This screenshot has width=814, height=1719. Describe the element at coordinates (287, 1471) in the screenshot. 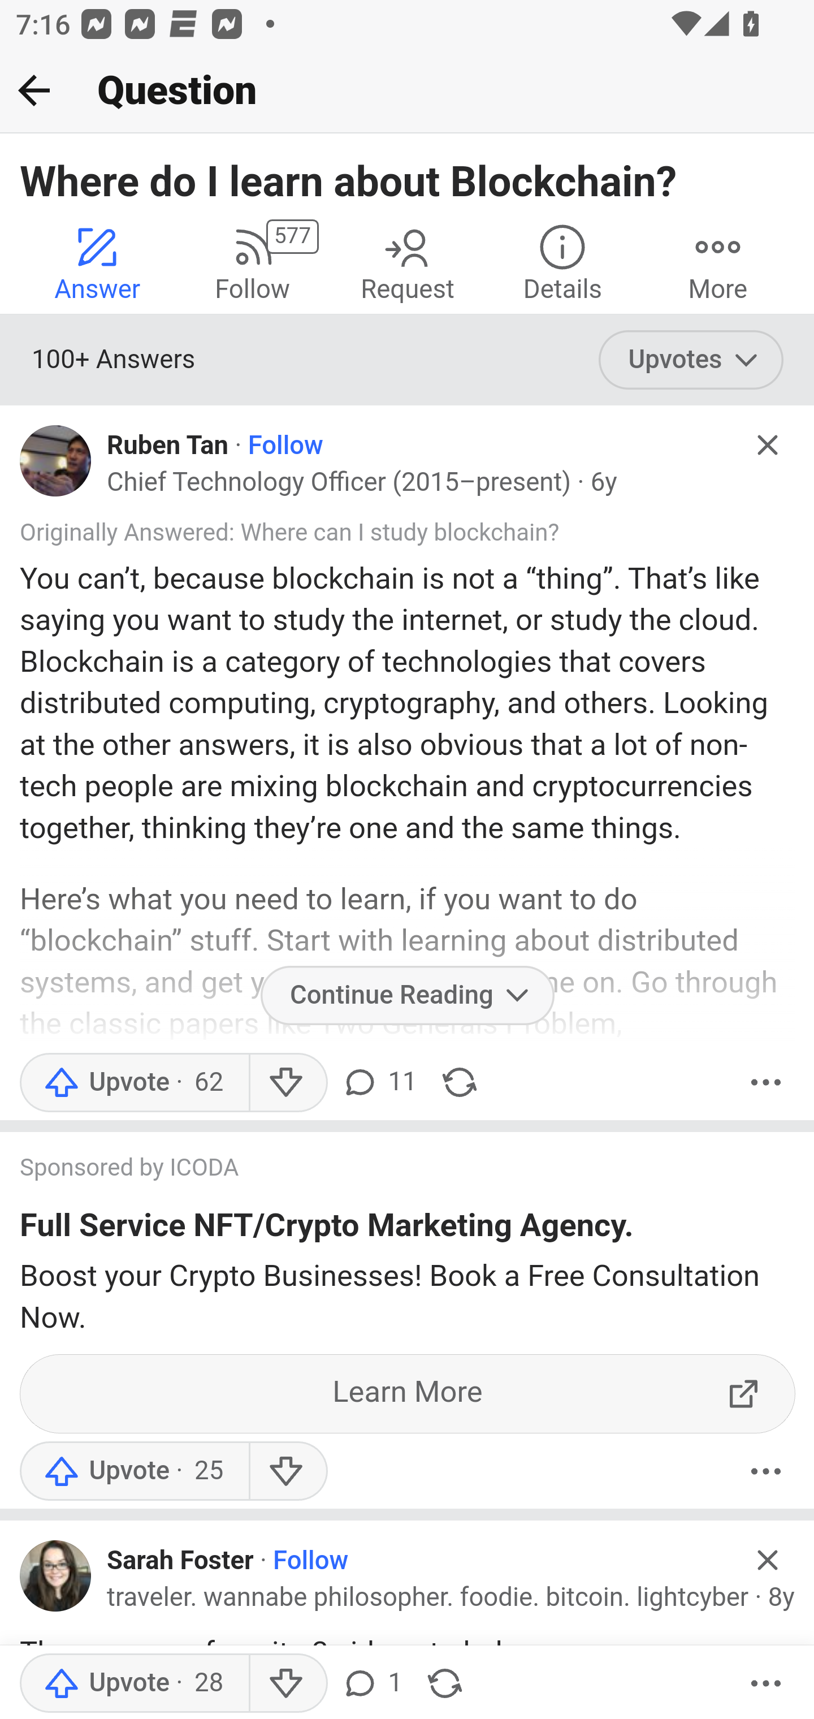

I see `Downvote` at that location.